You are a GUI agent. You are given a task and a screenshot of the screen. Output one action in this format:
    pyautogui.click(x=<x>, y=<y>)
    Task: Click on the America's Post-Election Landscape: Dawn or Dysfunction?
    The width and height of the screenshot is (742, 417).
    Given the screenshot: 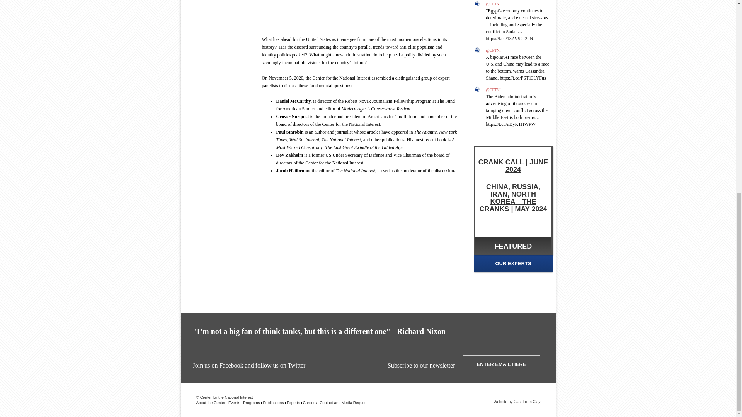 What is the action you would take?
    pyautogui.click(x=360, y=15)
    